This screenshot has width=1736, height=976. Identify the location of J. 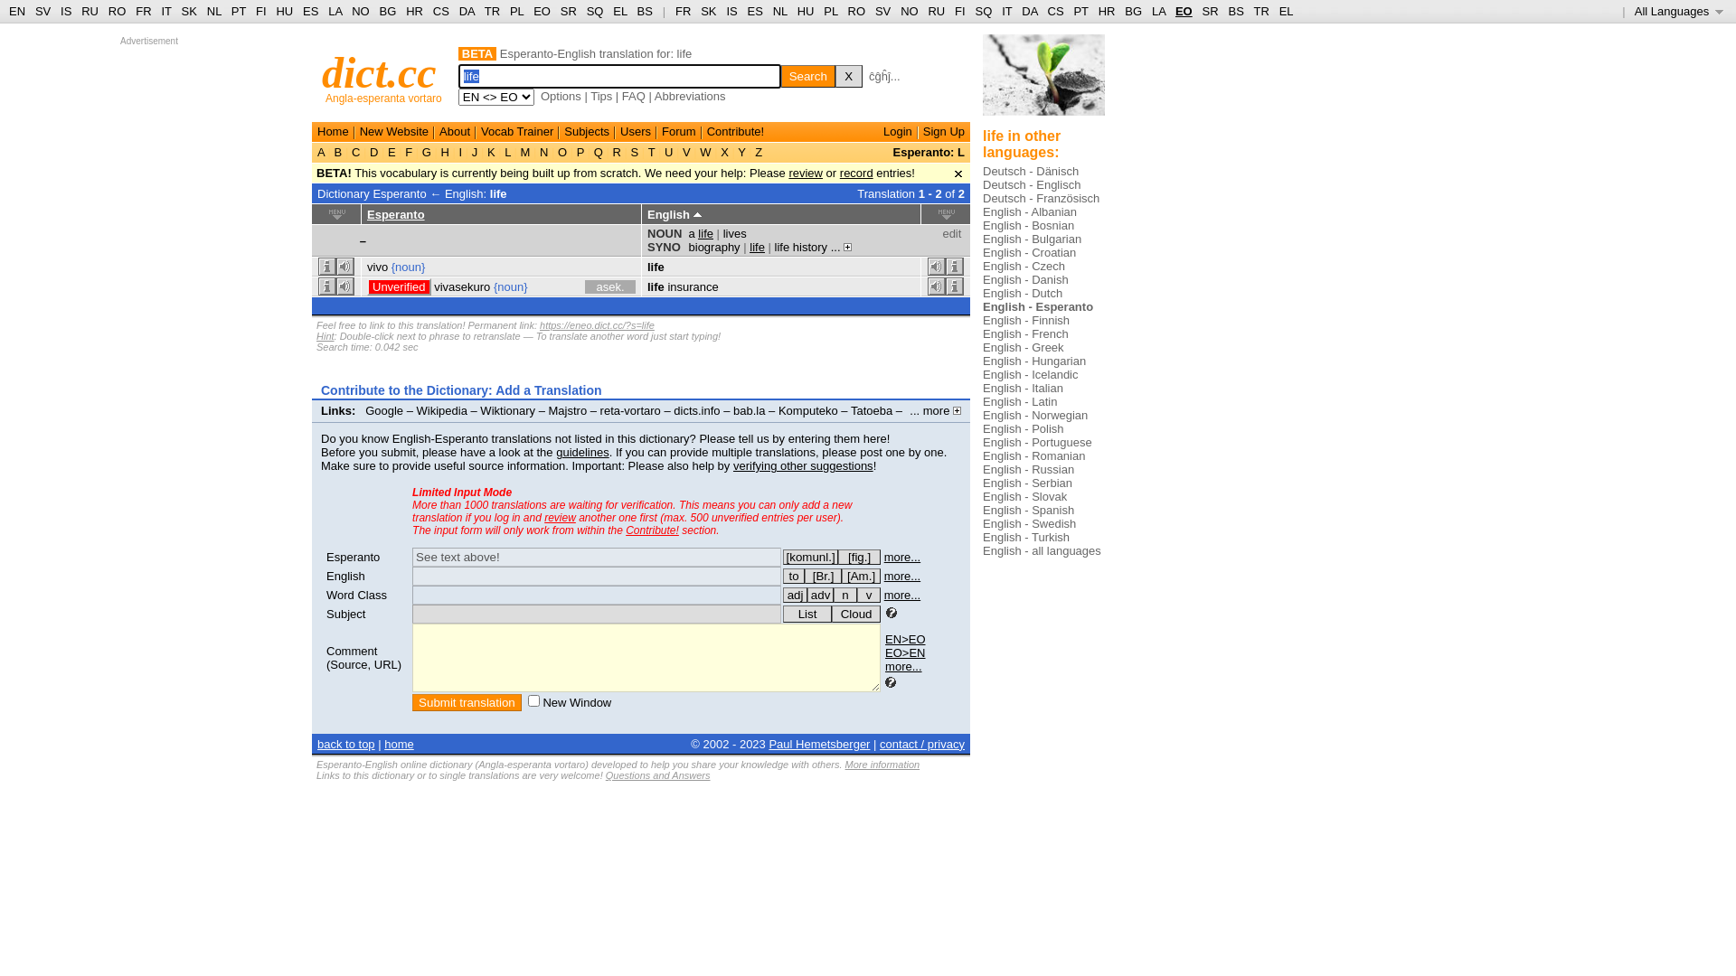
(475, 152).